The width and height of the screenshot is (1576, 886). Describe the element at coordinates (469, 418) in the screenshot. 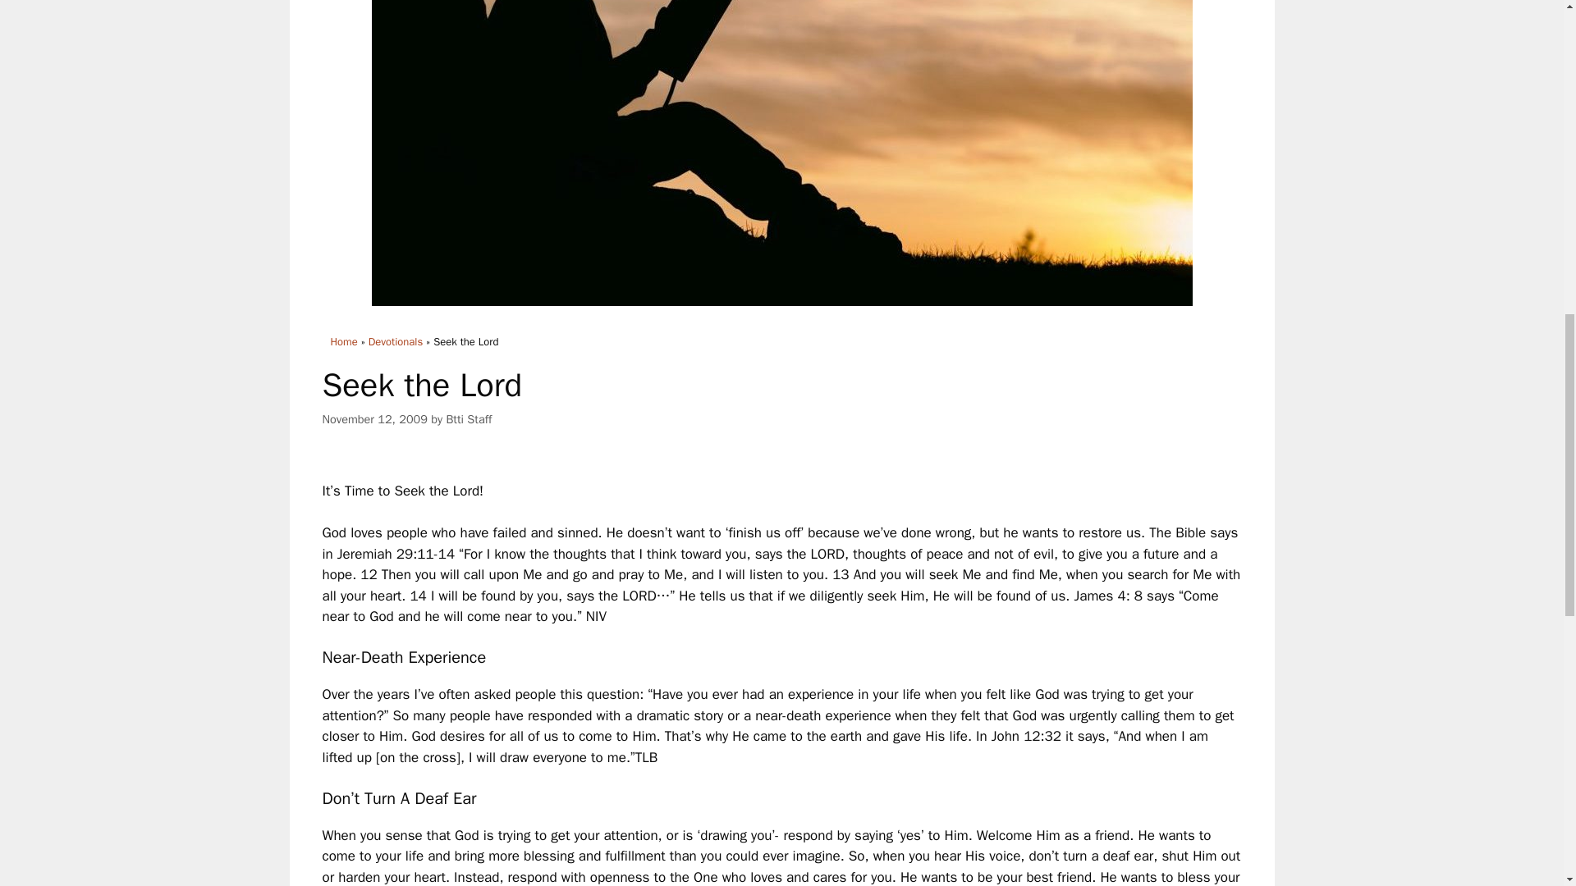

I see `Btti Staff` at that location.